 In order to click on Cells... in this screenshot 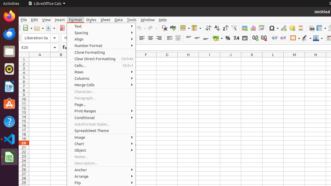, I will do `click(101, 65)`.